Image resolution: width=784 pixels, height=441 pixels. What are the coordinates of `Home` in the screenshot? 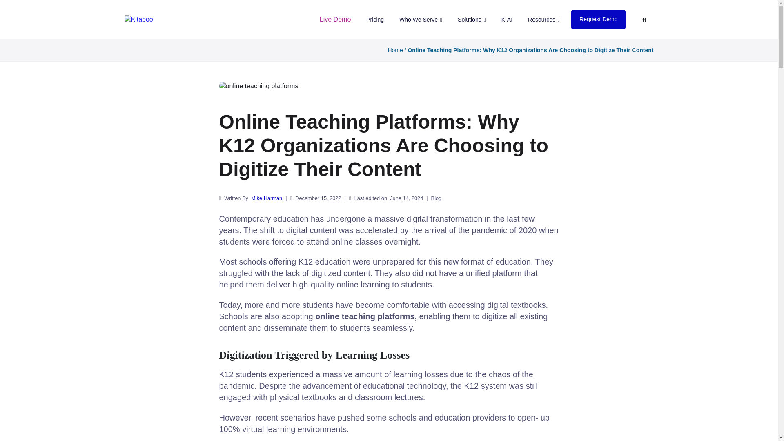 It's located at (395, 50).